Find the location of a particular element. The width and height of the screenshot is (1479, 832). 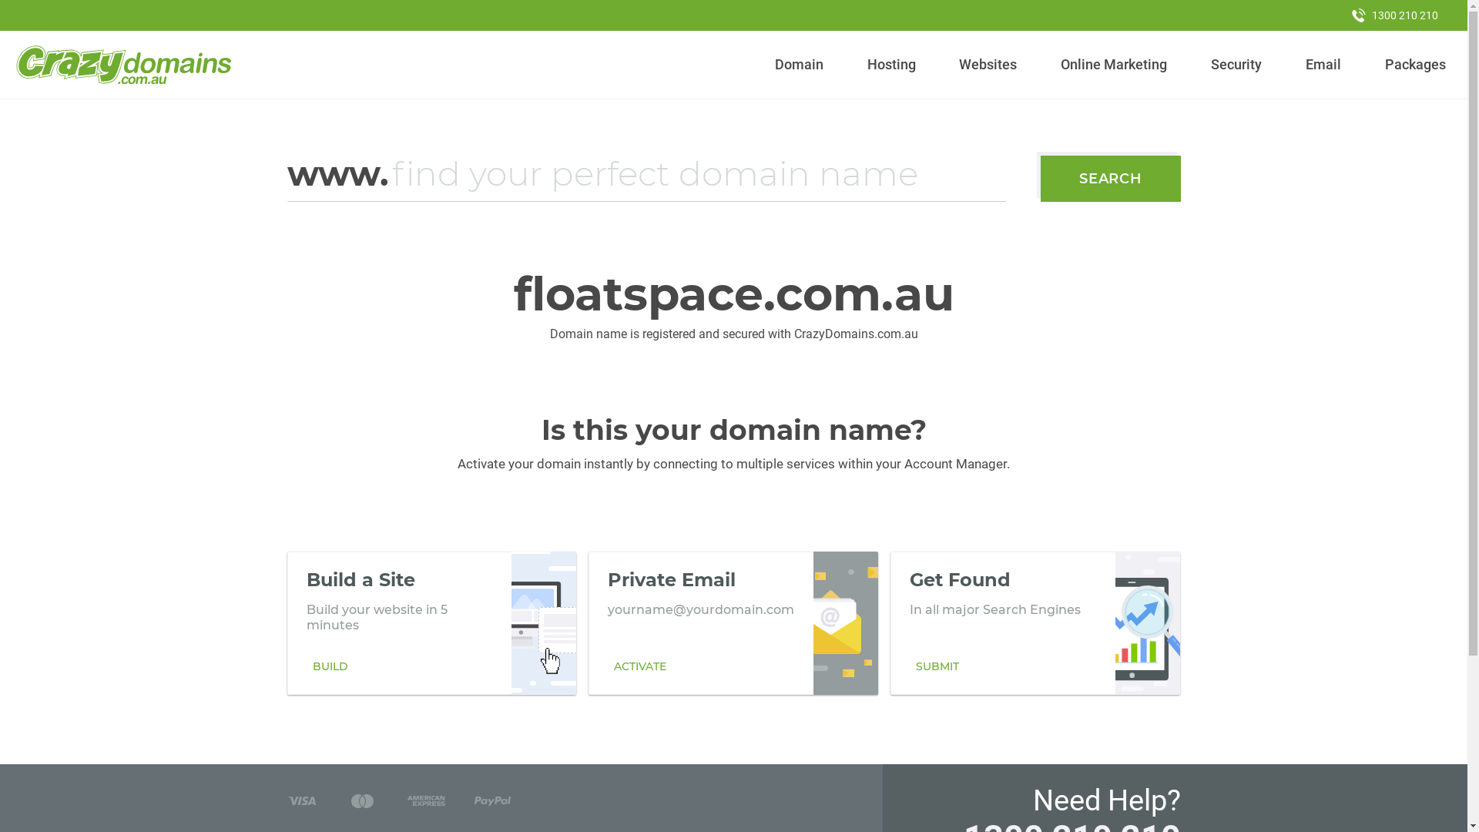

Packages is located at coordinates (1415, 65).